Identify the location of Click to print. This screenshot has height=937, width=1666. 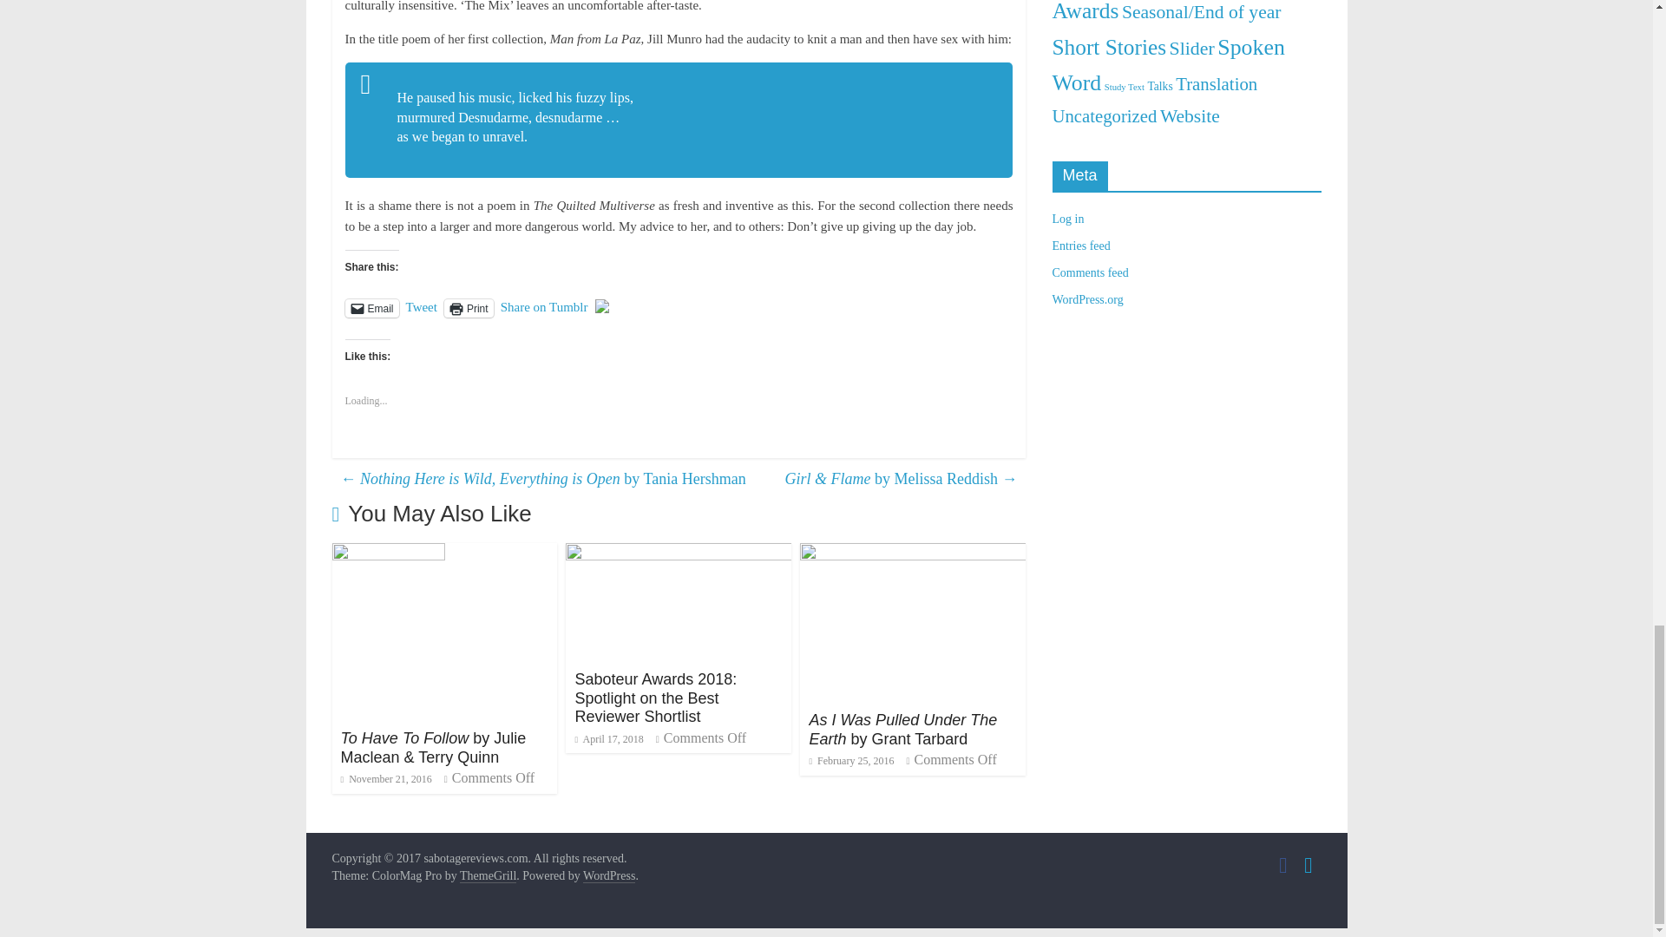
(469, 308).